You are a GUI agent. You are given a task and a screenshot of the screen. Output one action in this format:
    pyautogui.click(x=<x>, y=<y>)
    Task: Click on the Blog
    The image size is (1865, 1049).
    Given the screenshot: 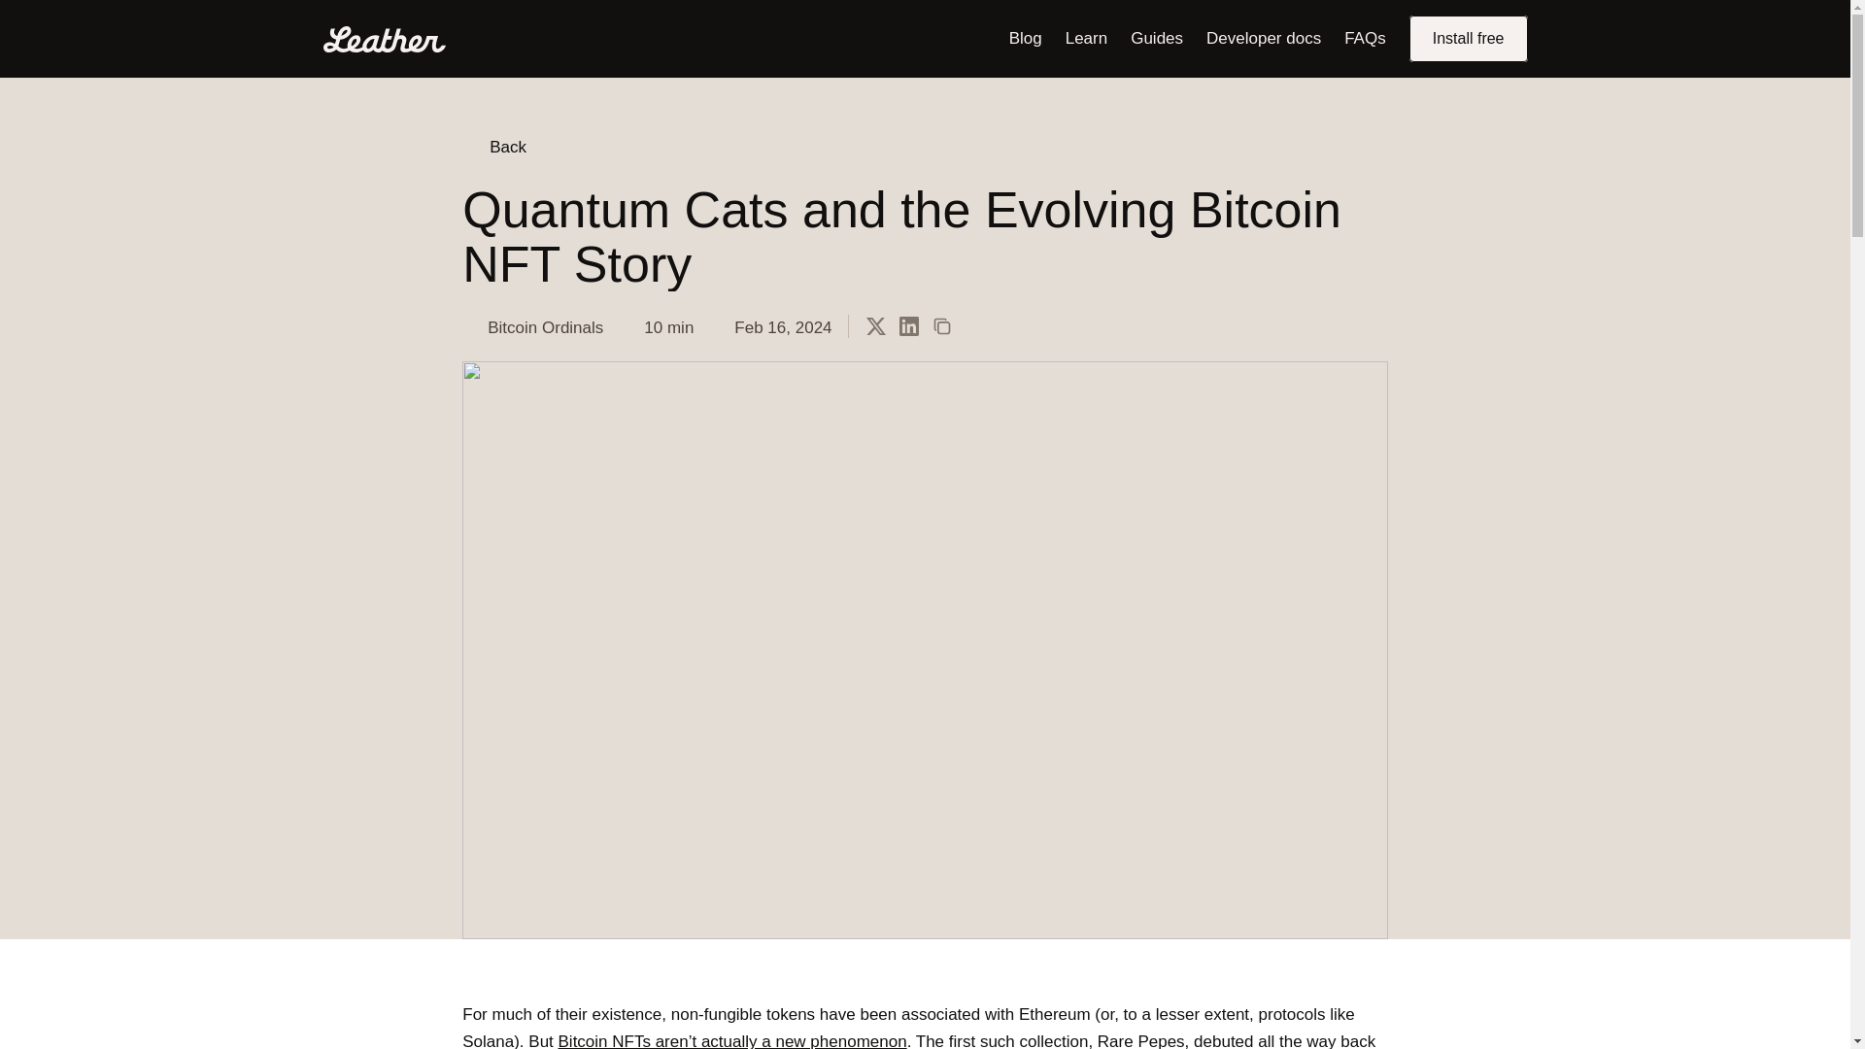 What is the action you would take?
    pyautogui.click(x=1026, y=38)
    